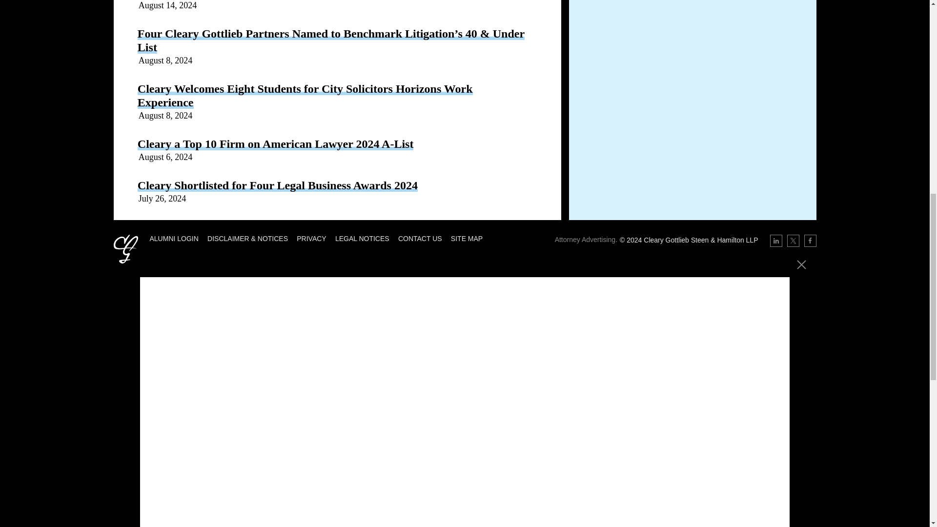 Image resolution: width=937 pixels, height=527 pixels. What do you see at coordinates (420, 238) in the screenshot?
I see `Contact Us` at bounding box center [420, 238].